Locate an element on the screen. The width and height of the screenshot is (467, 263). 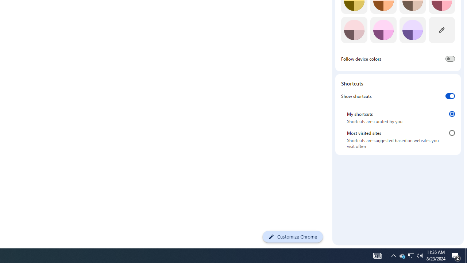
Violet is located at coordinates (412, 30).